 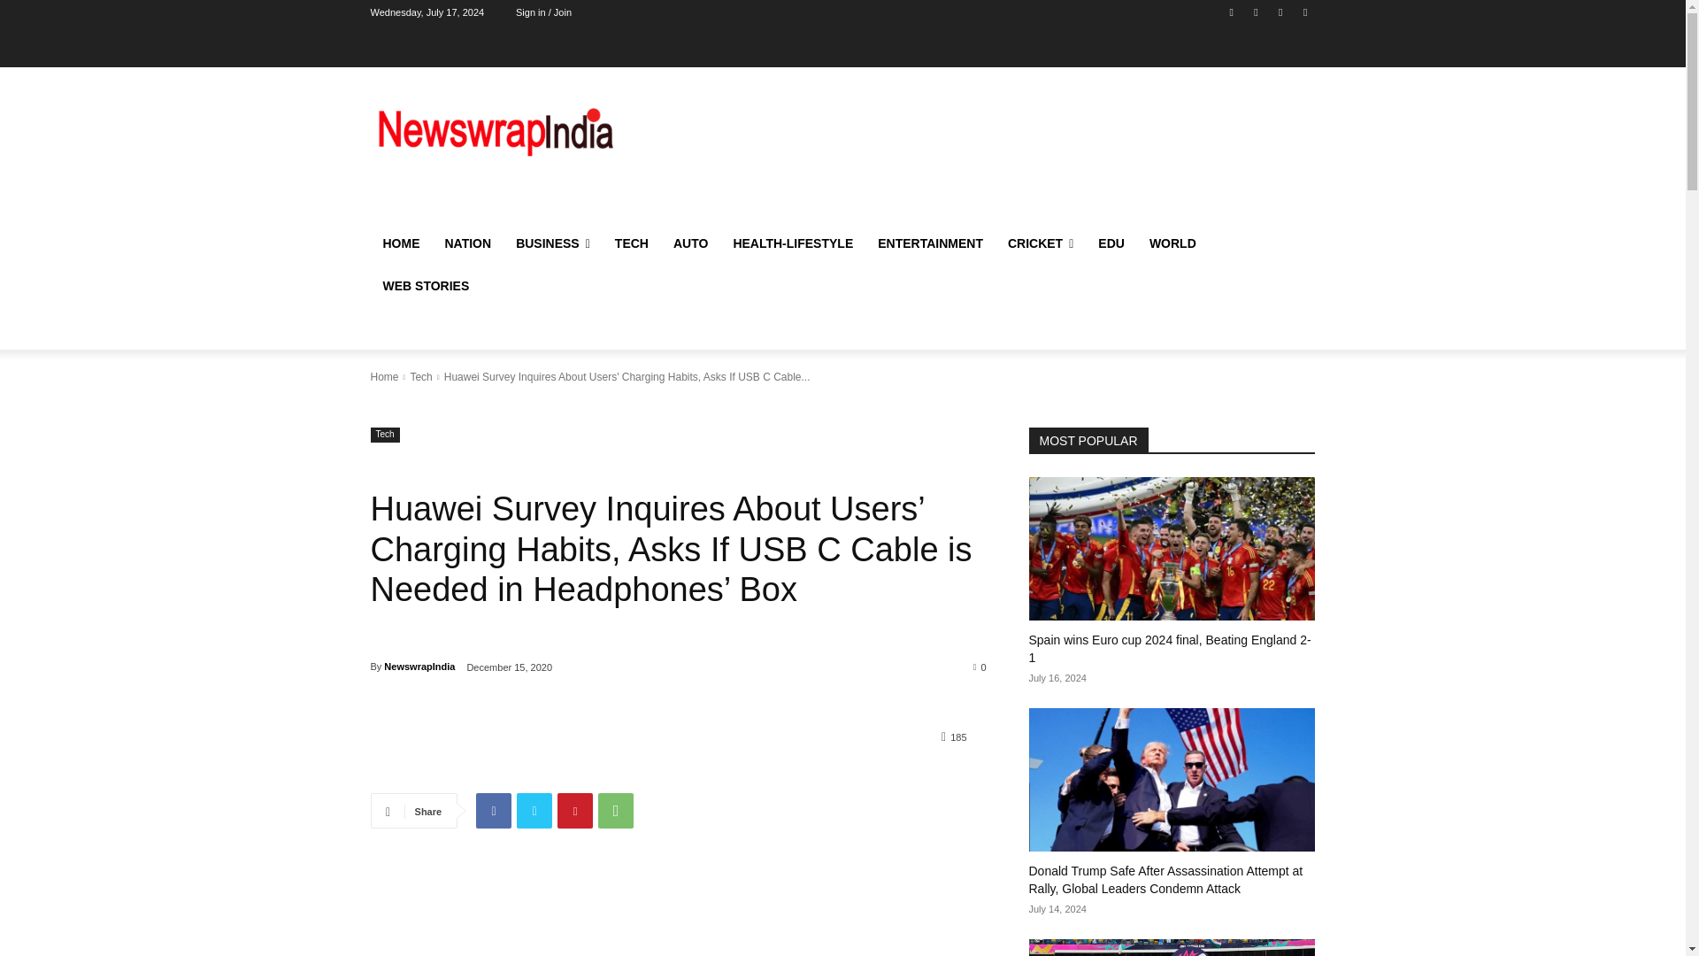 I want to click on Twitter, so click(x=534, y=811).